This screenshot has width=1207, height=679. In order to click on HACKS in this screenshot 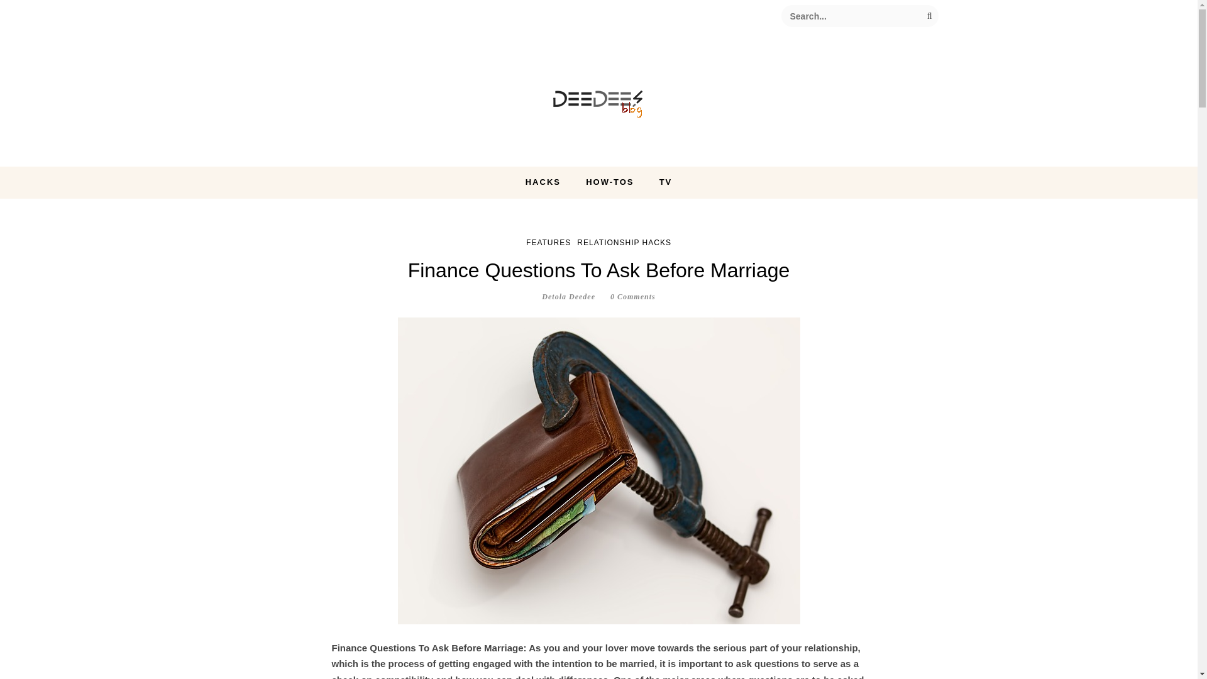, I will do `click(543, 182)`.